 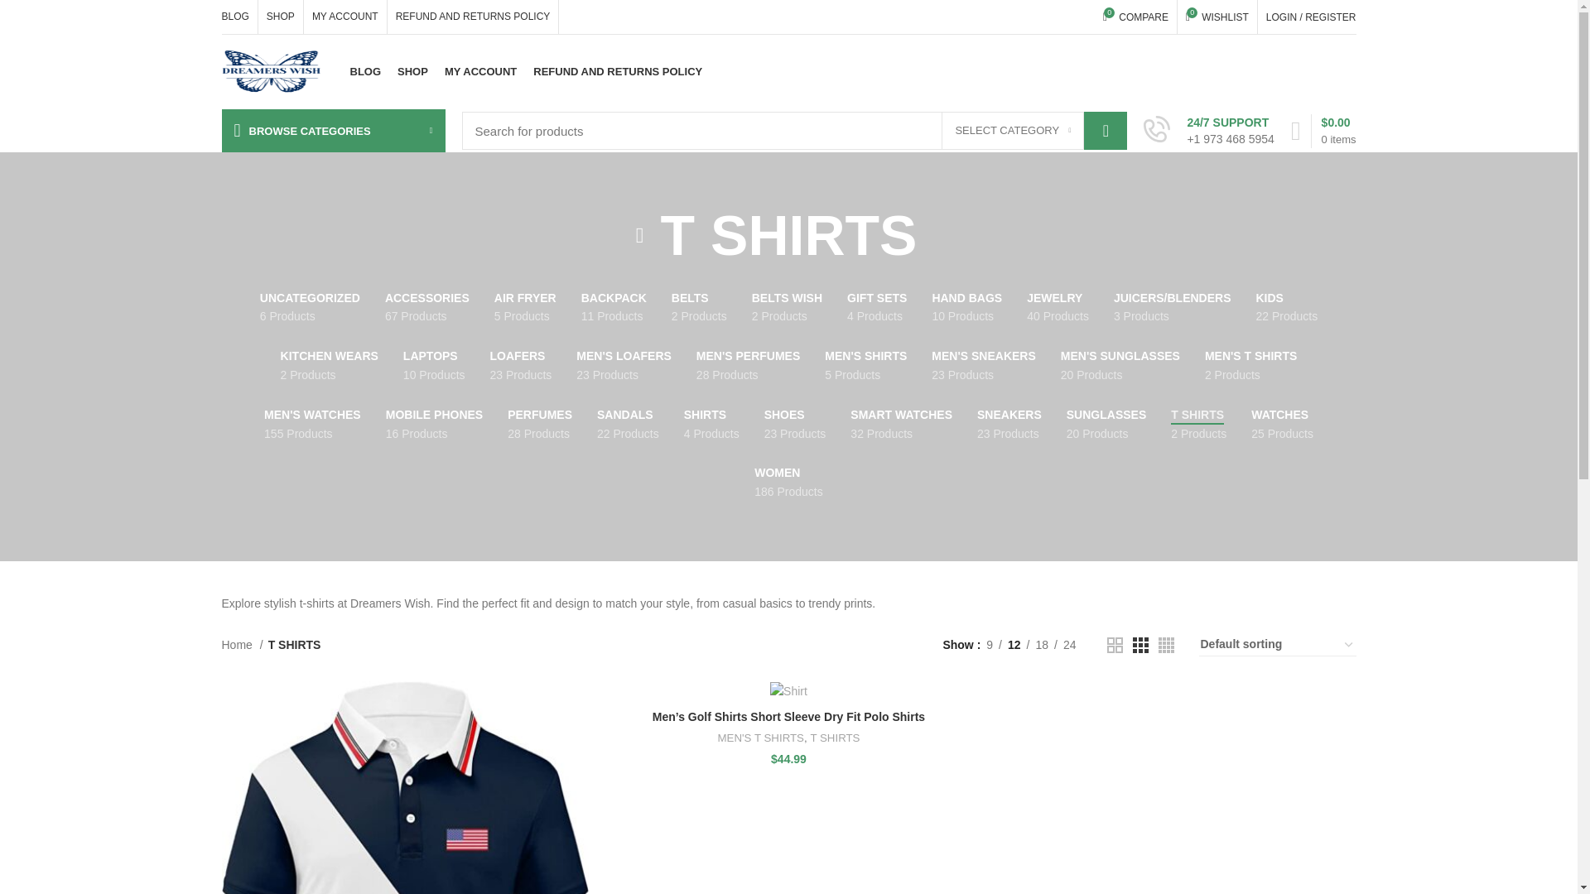 I want to click on MY ACCOUNT, so click(x=480, y=71).